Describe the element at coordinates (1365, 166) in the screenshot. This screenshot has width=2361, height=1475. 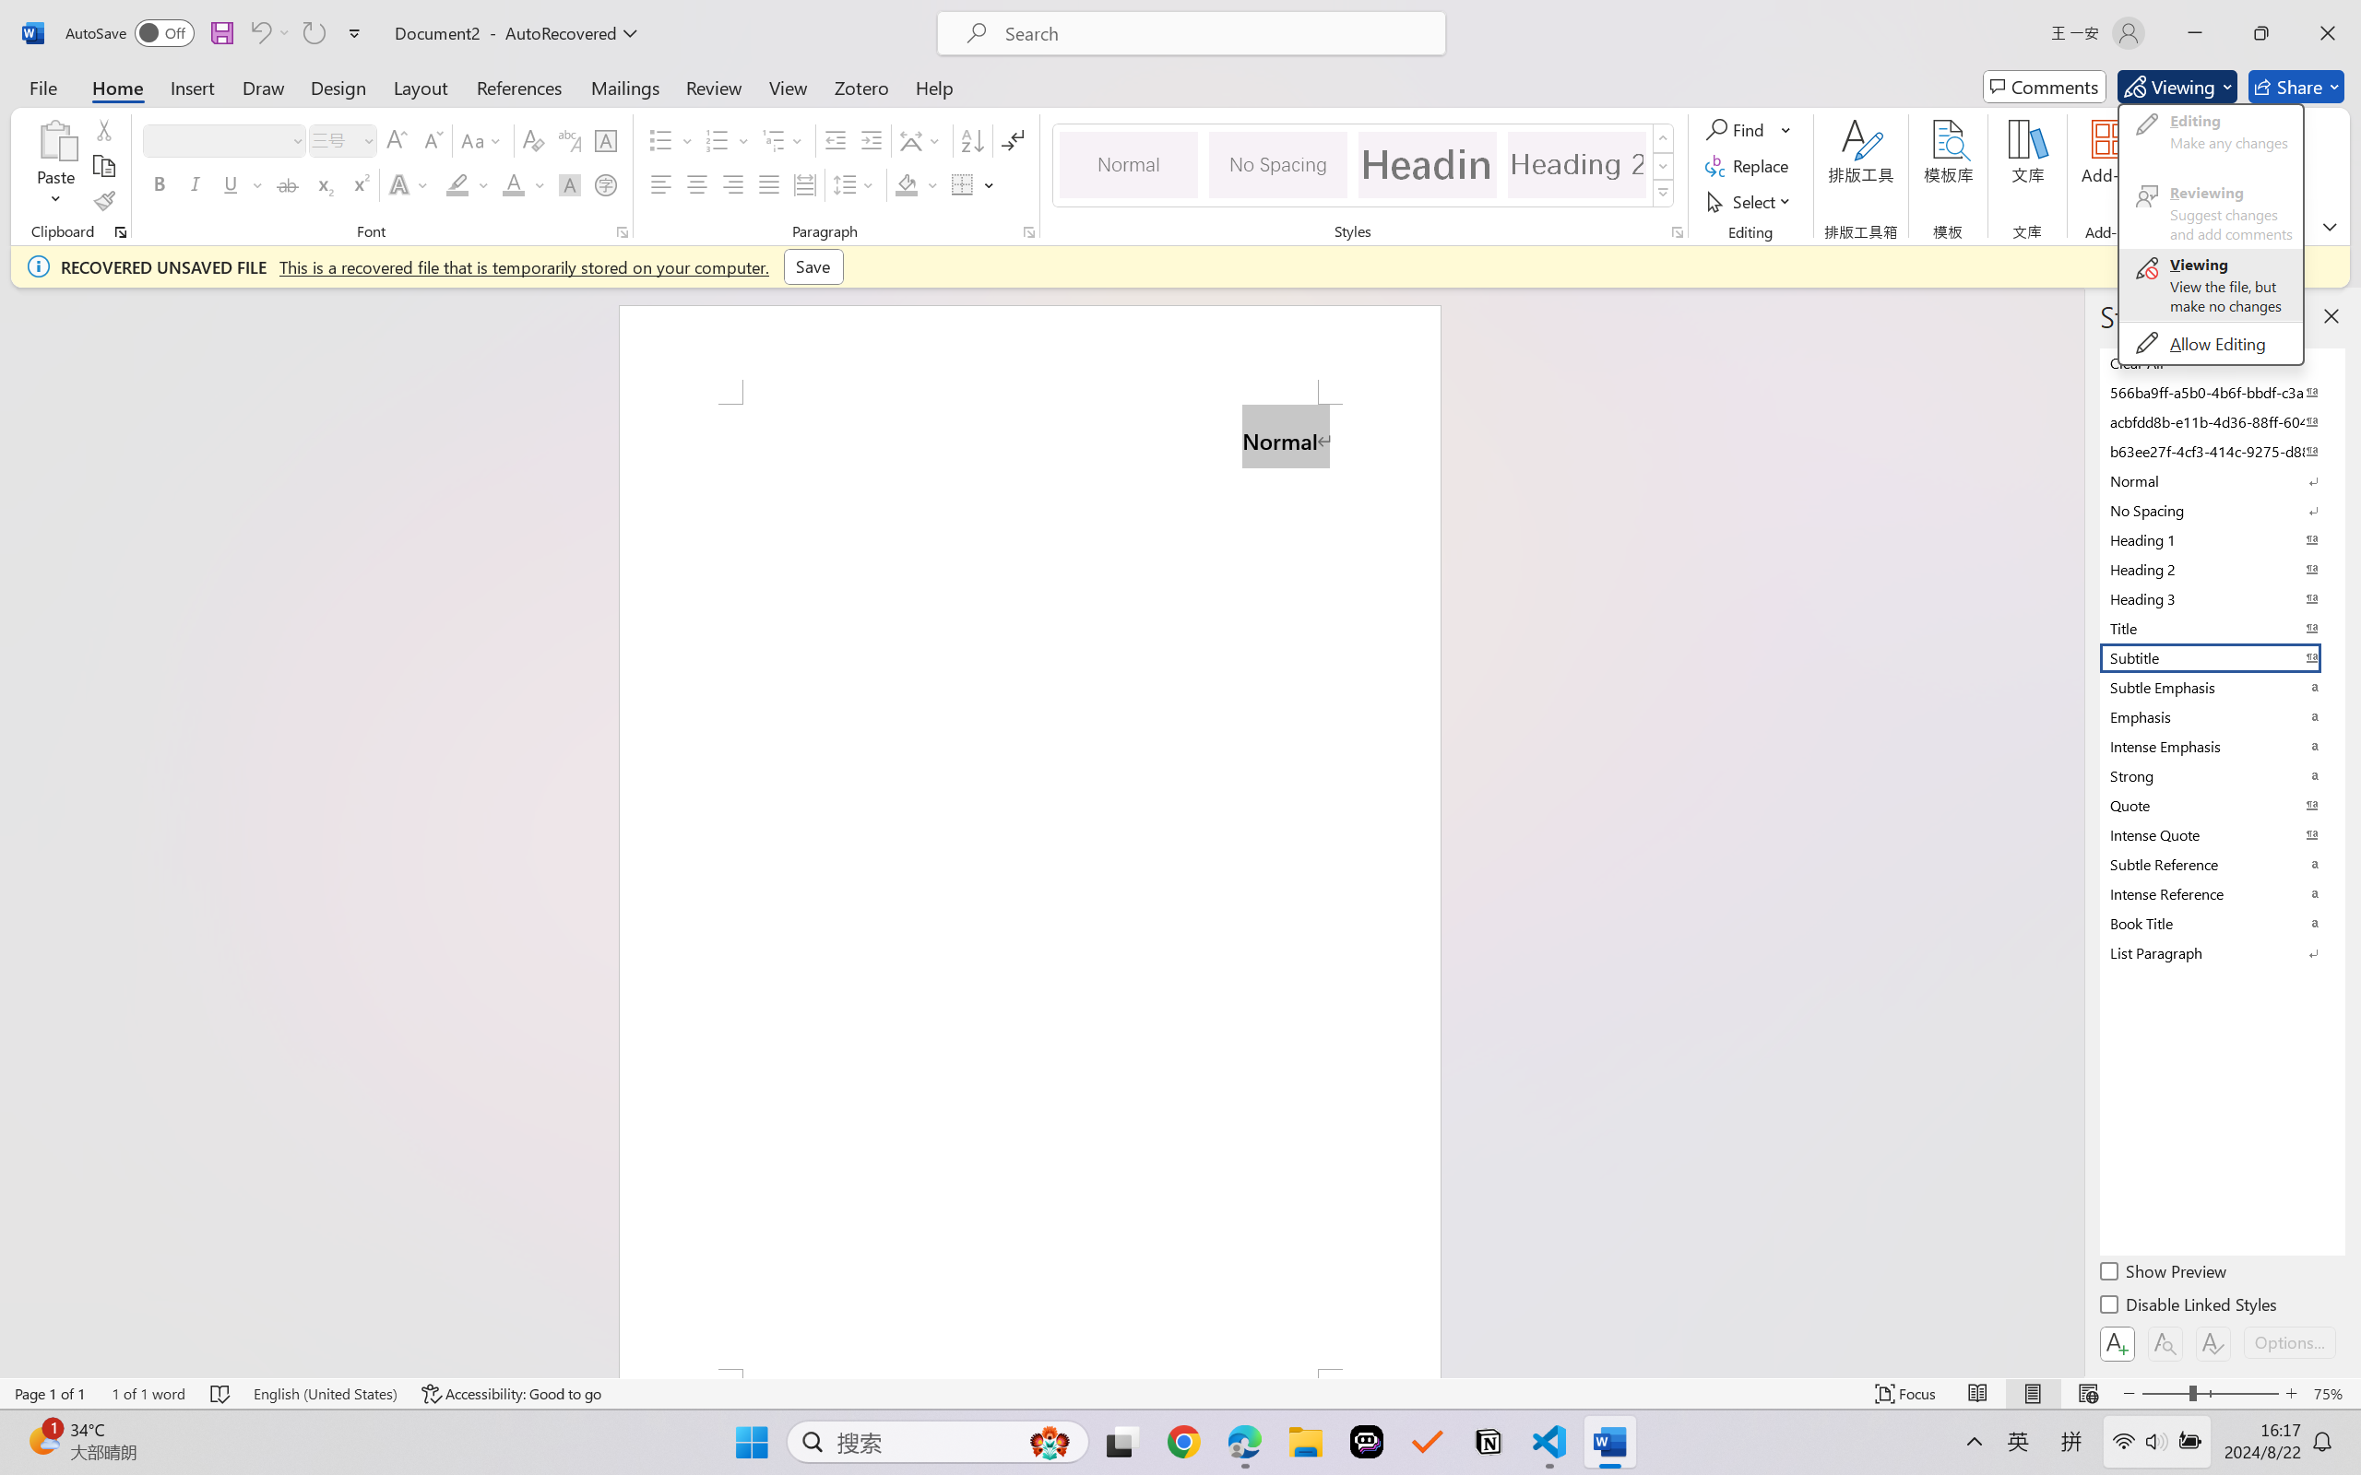
I see `AutomationID: QuickStylesGallery` at that location.